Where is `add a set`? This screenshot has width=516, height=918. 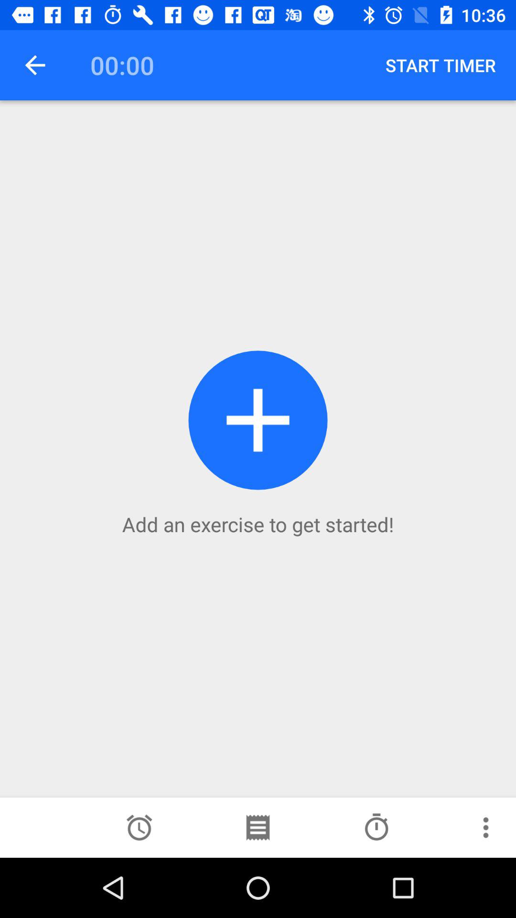
add a set is located at coordinates (140, 828).